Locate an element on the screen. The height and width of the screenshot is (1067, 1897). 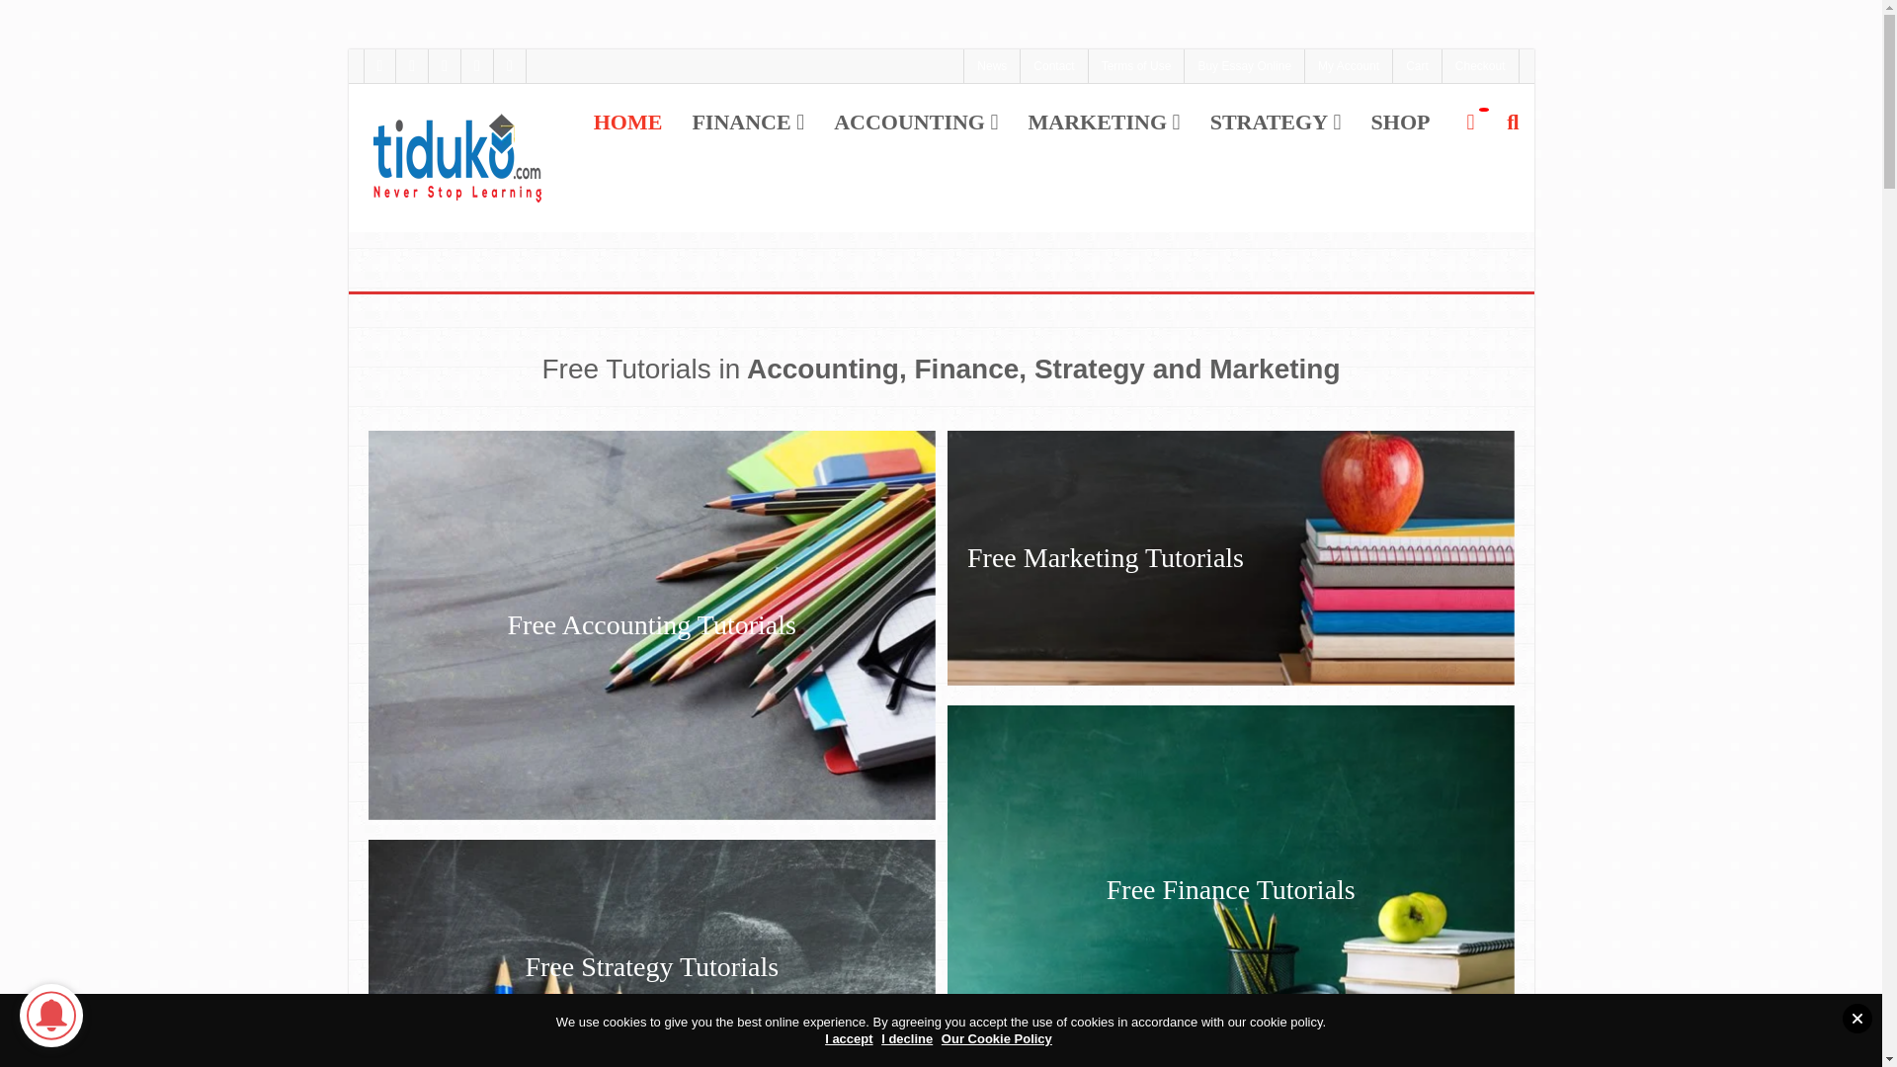
Buy Essay Online is located at coordinates (1244, 65).